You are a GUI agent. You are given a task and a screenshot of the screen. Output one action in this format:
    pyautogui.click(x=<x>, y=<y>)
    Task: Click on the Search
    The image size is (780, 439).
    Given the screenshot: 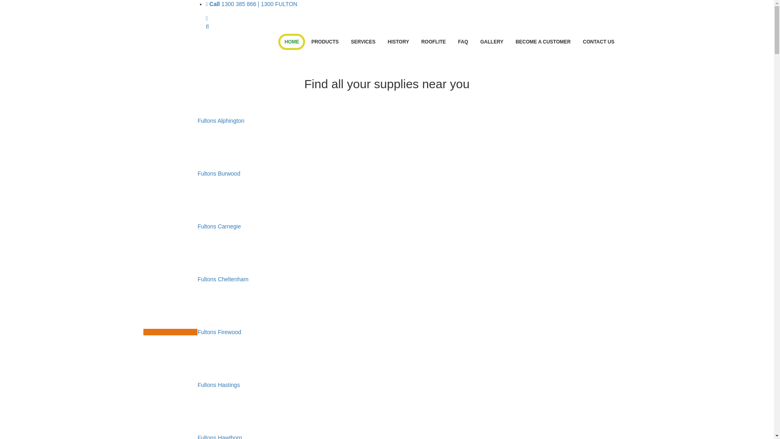 What is the action you would take?
    pyautogui.click(x=207, y=26)
    